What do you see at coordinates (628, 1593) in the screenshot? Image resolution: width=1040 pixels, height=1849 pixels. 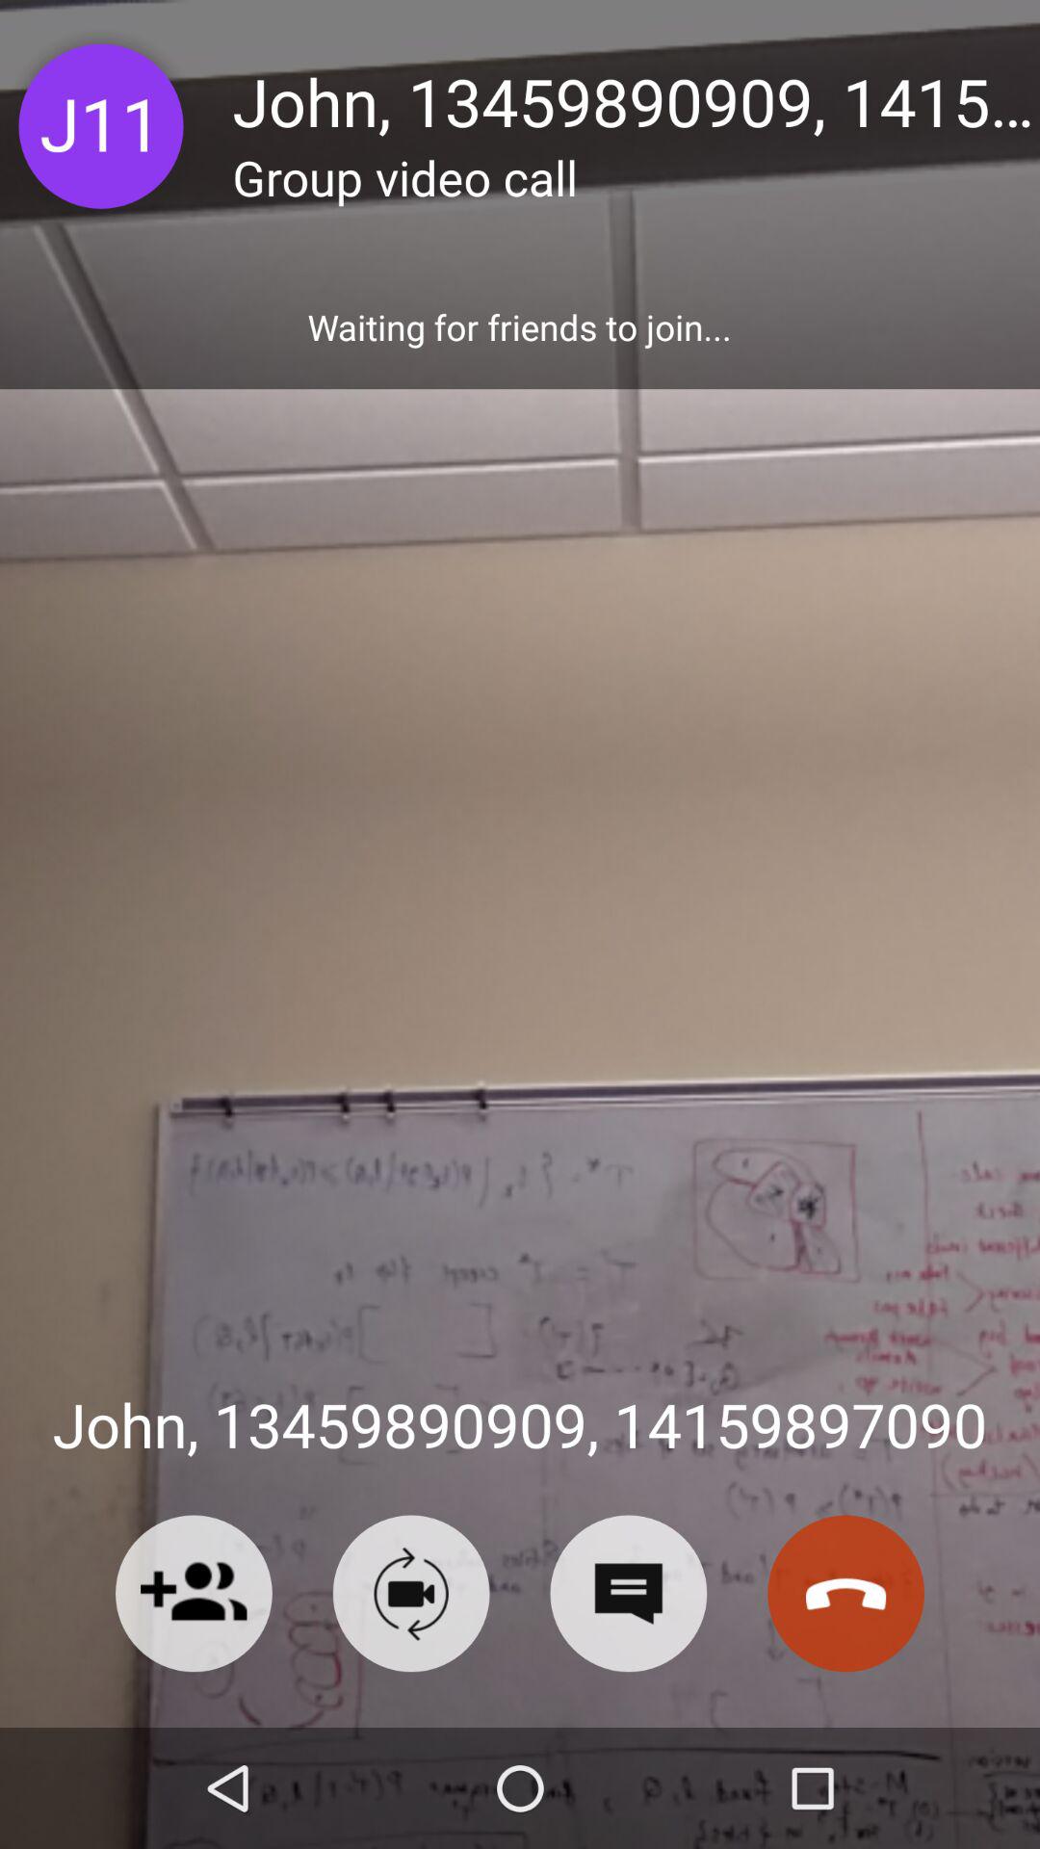 I see `text message` at bounding box center [628, 1593].